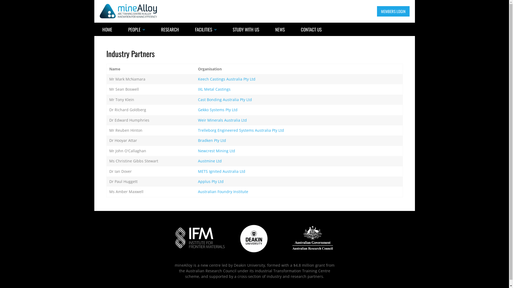 This screenshot has height=288, width=513. I want to click on FACILITIES, so click(206, 29).